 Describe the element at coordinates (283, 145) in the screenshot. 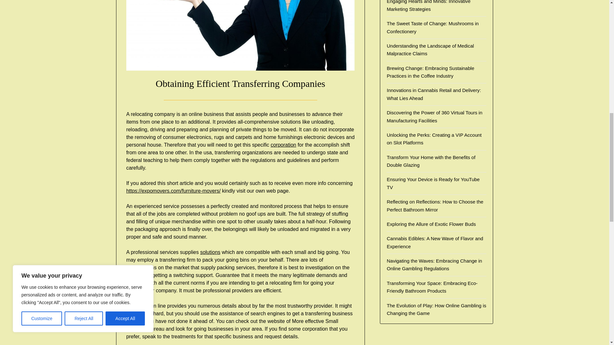

I see `corporation` at that location.